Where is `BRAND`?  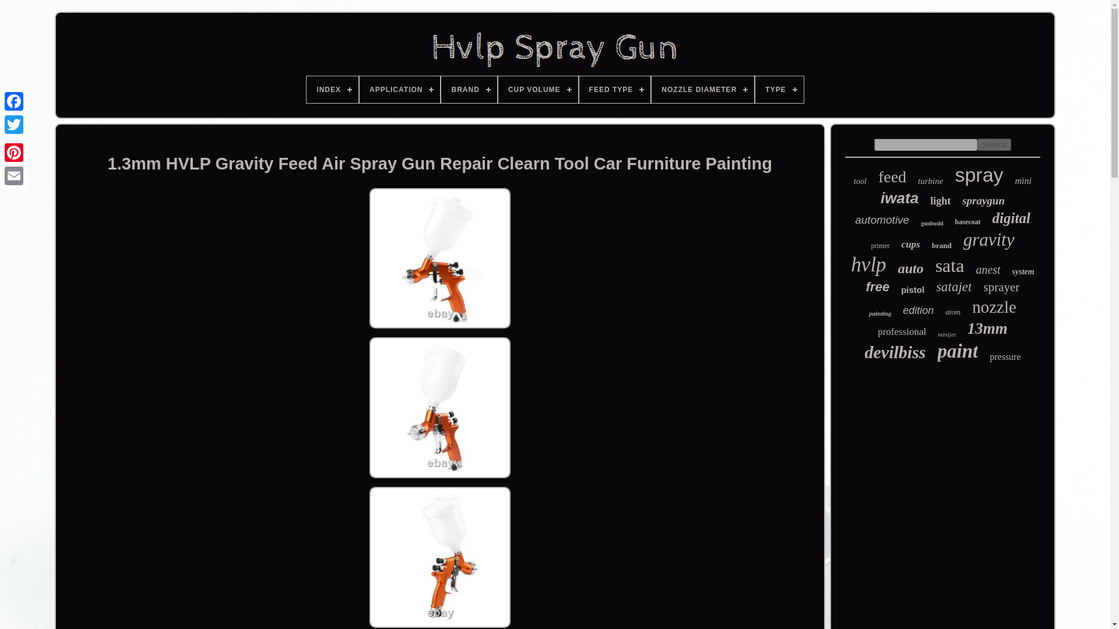
BRAND is located at coordinates (469, 90).